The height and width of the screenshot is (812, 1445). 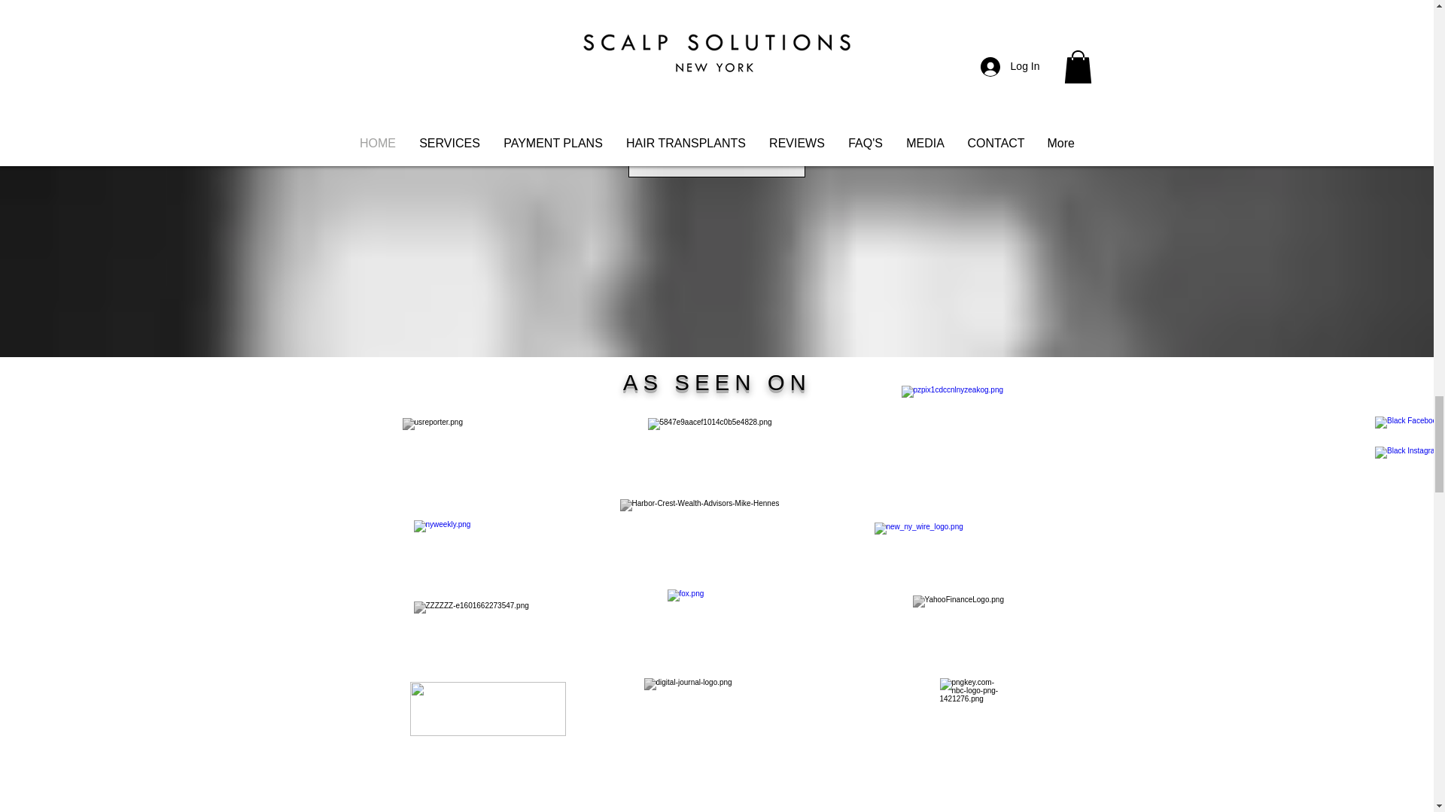 I want to click on GET STARTED, so click(x=716, y=156).